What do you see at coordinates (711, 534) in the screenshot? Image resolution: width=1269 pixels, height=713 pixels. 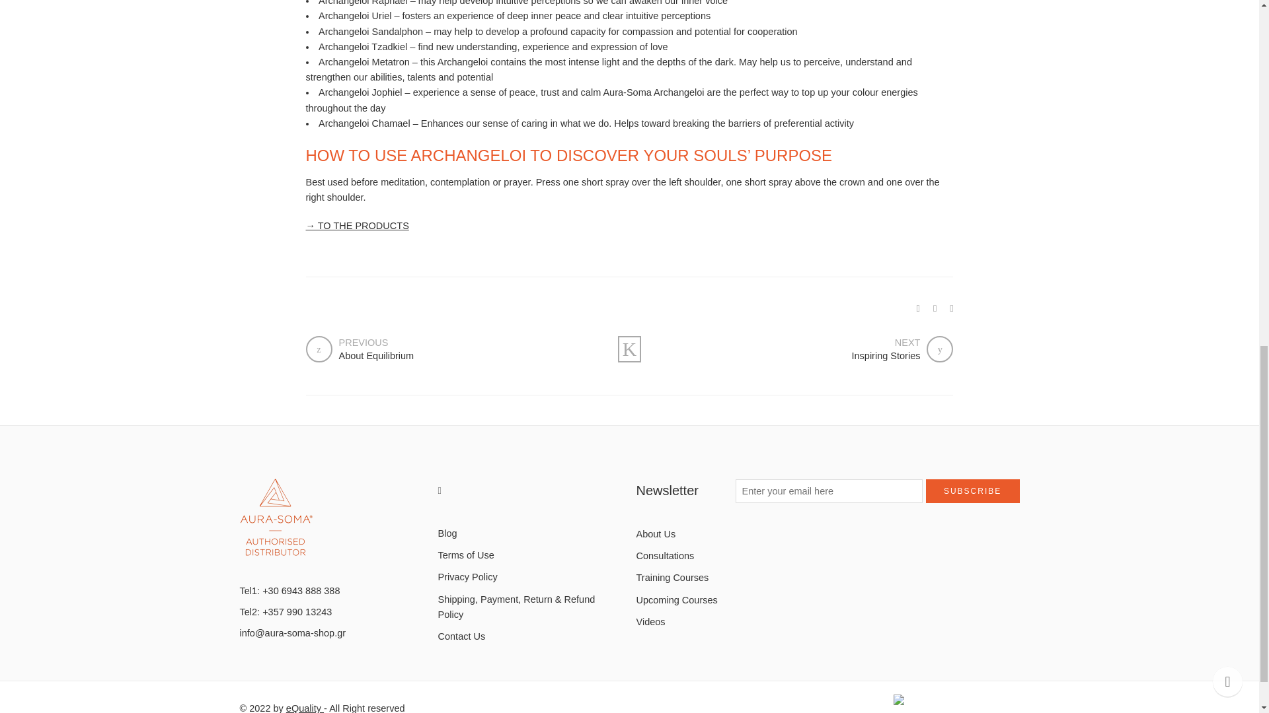 I see `About Us` at bounding box center [711, 534].